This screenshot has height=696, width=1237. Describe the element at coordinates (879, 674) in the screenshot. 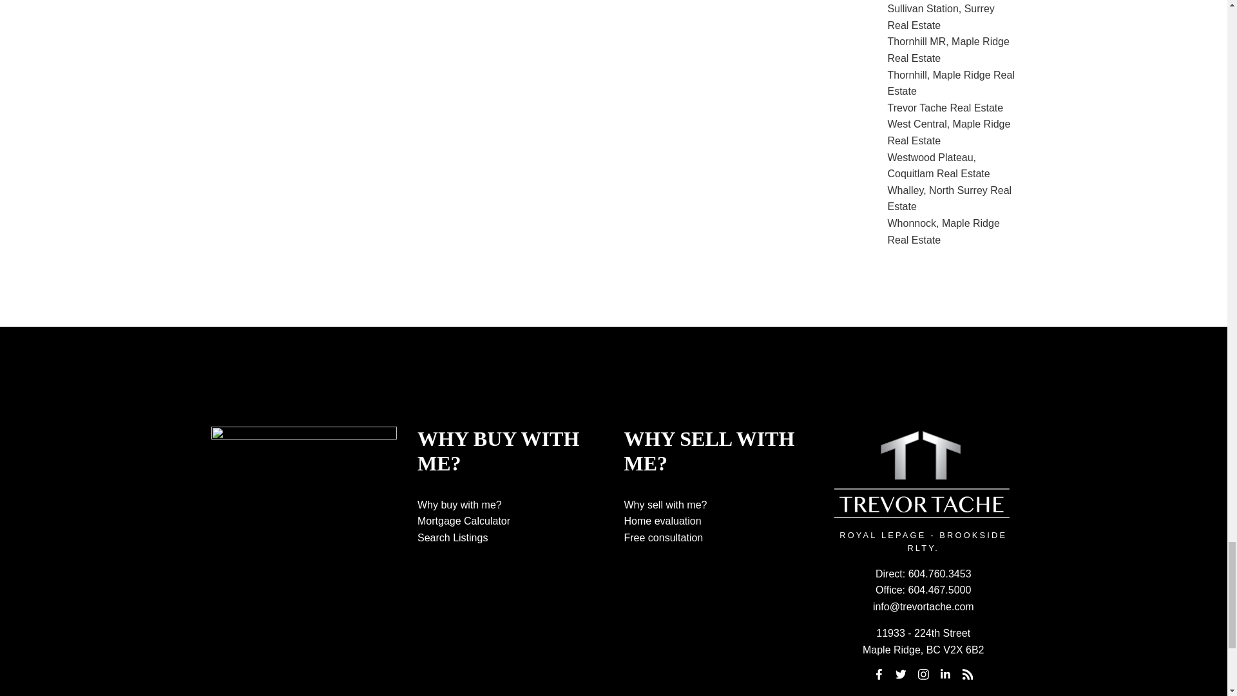

I see `Facebook` at that location.